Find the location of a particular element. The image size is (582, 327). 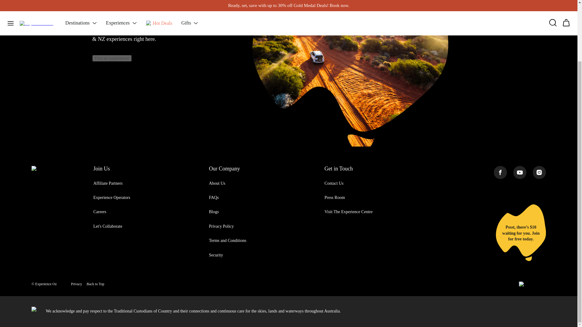

Careers is located at coordinates (100, 212).